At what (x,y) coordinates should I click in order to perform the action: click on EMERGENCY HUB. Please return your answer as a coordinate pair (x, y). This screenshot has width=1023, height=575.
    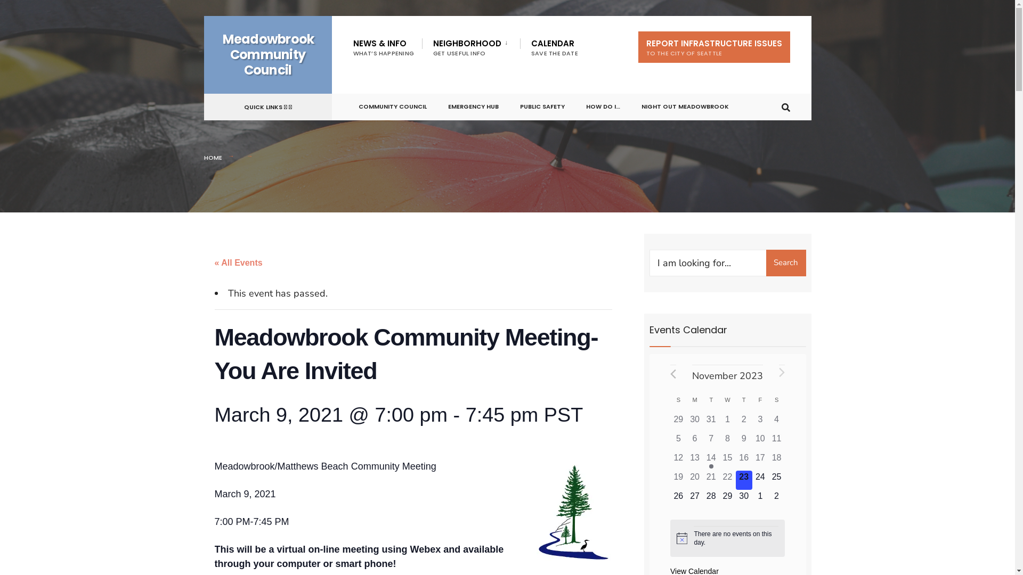
    Looking at the image, I should click on (473, 104).